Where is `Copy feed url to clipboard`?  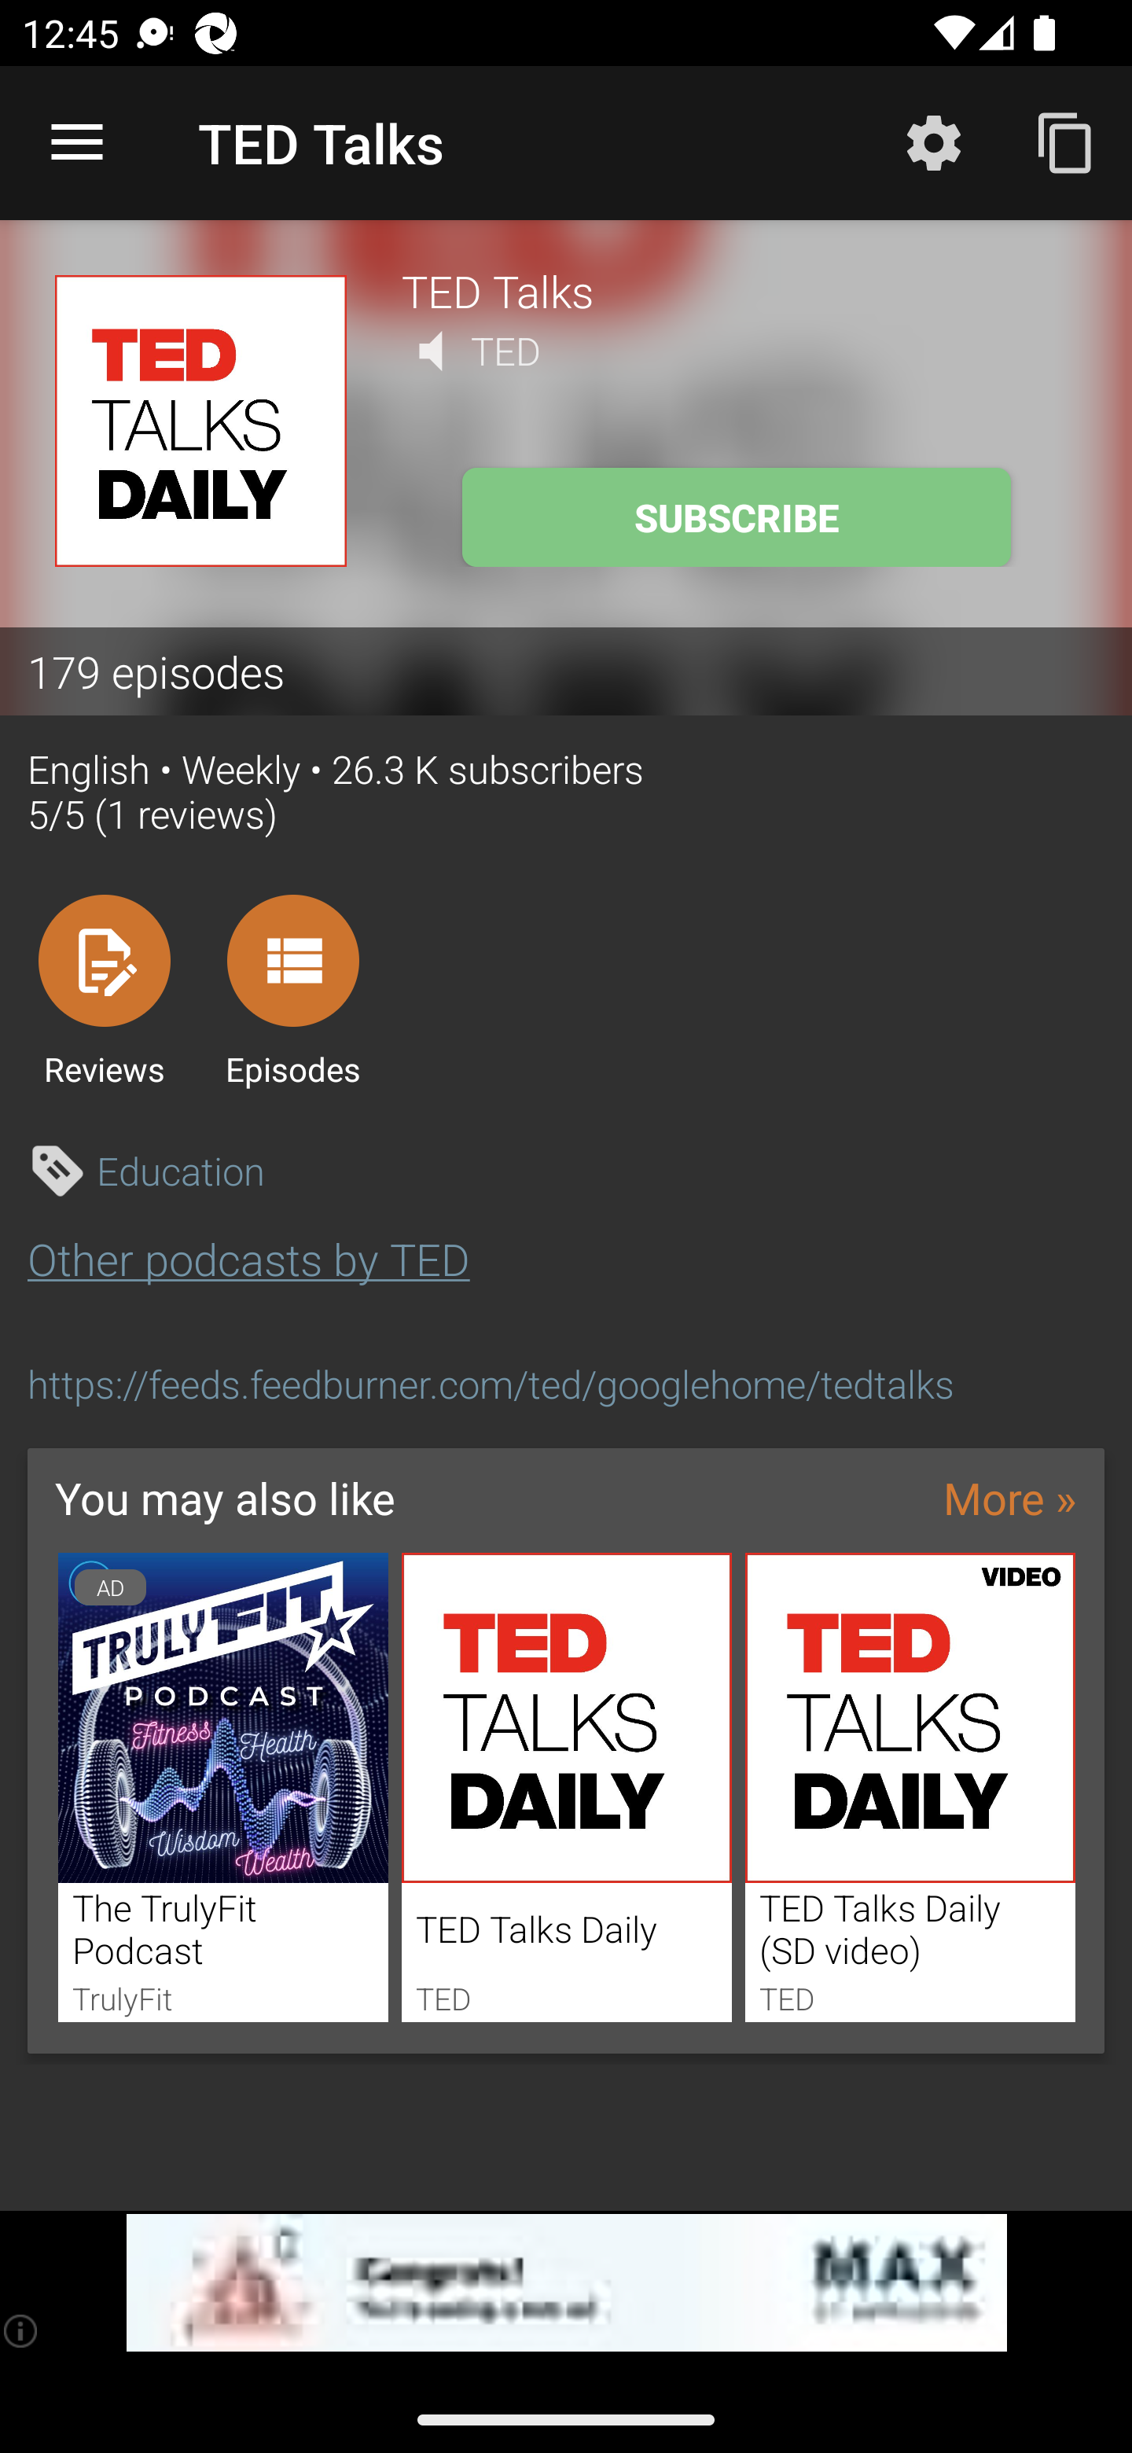 Copy feed url to clipboard is located at coordinates (1066, 142).